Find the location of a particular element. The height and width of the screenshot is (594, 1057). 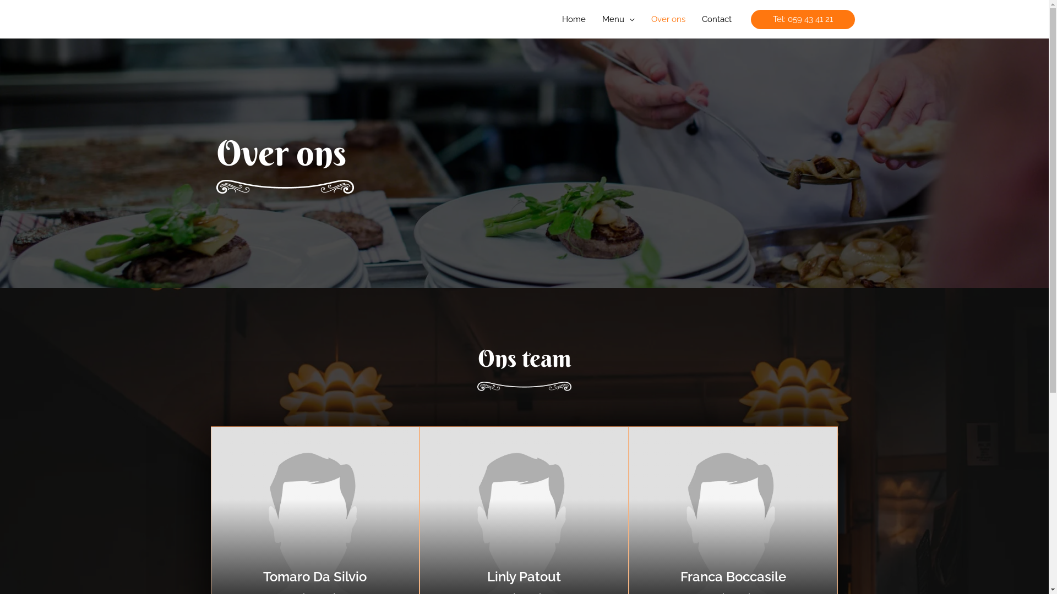

Tel: 059 43 41 21 is located at coordinates (803, 20).